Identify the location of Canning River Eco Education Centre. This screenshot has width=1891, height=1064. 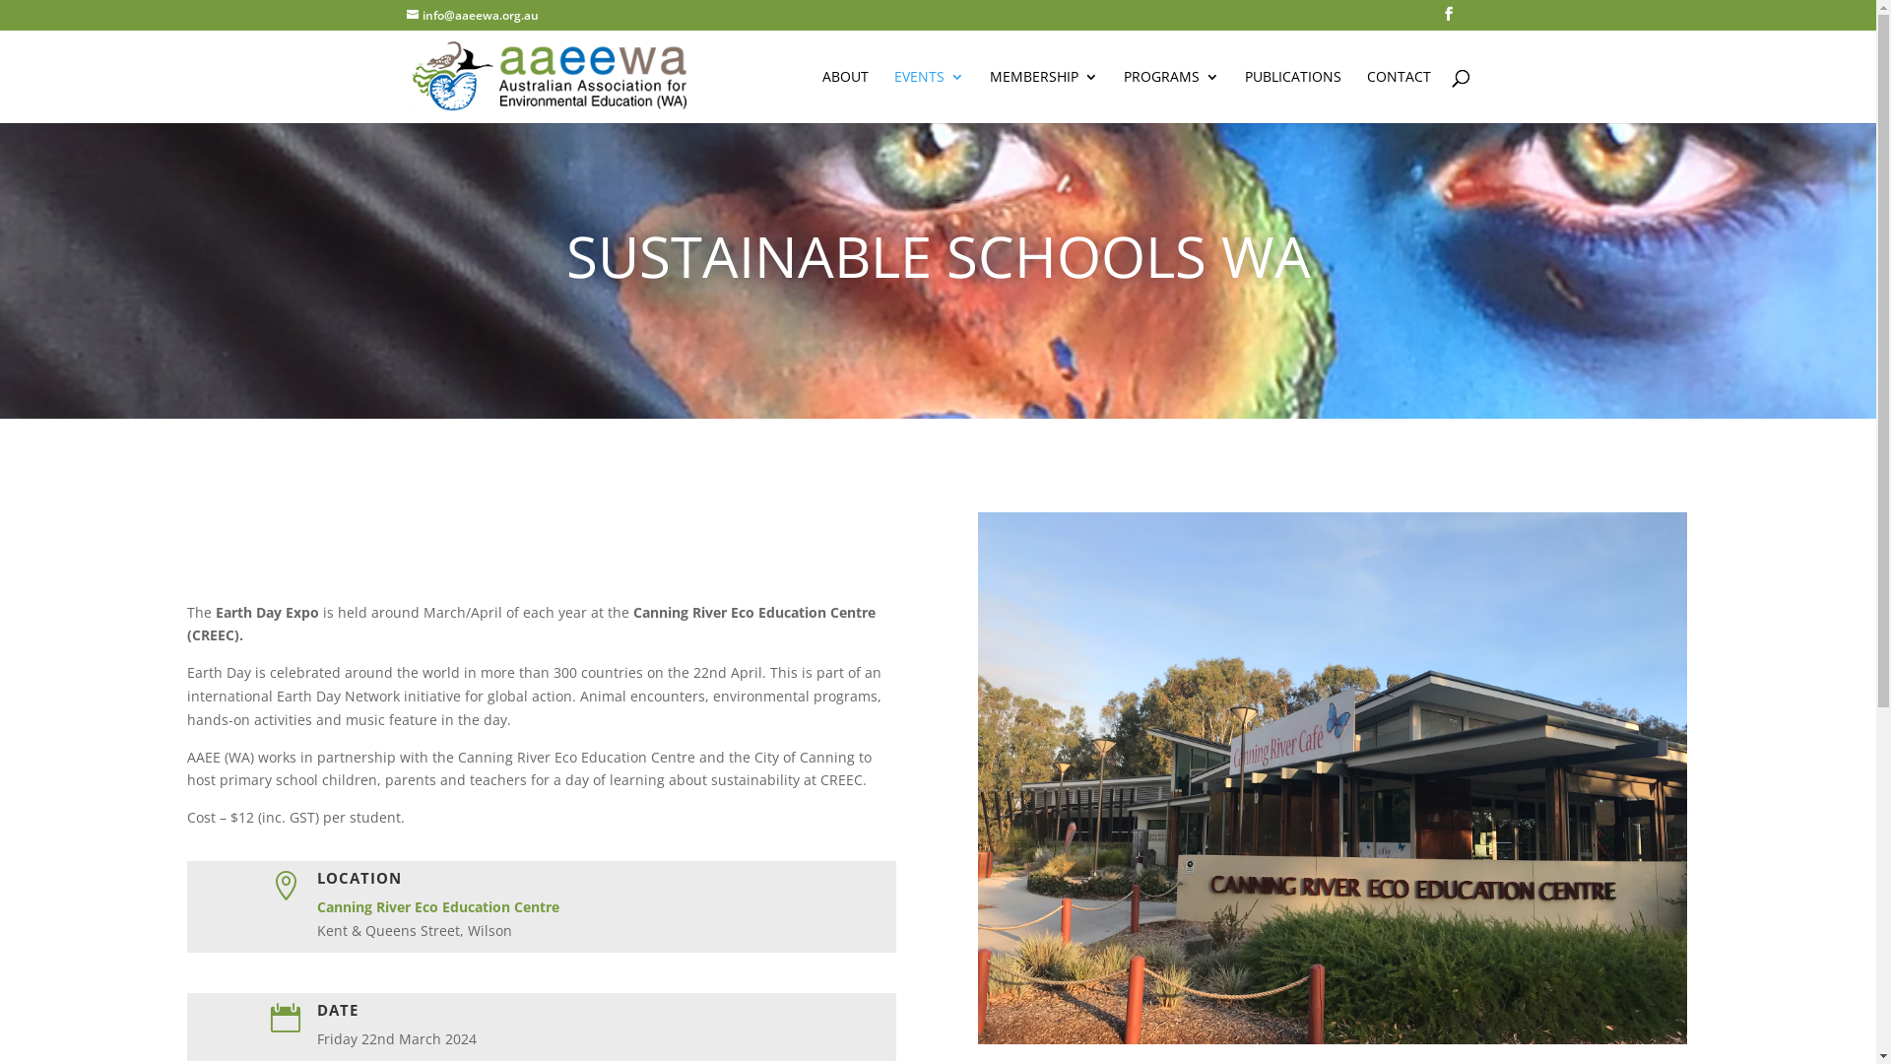
(438, 906).